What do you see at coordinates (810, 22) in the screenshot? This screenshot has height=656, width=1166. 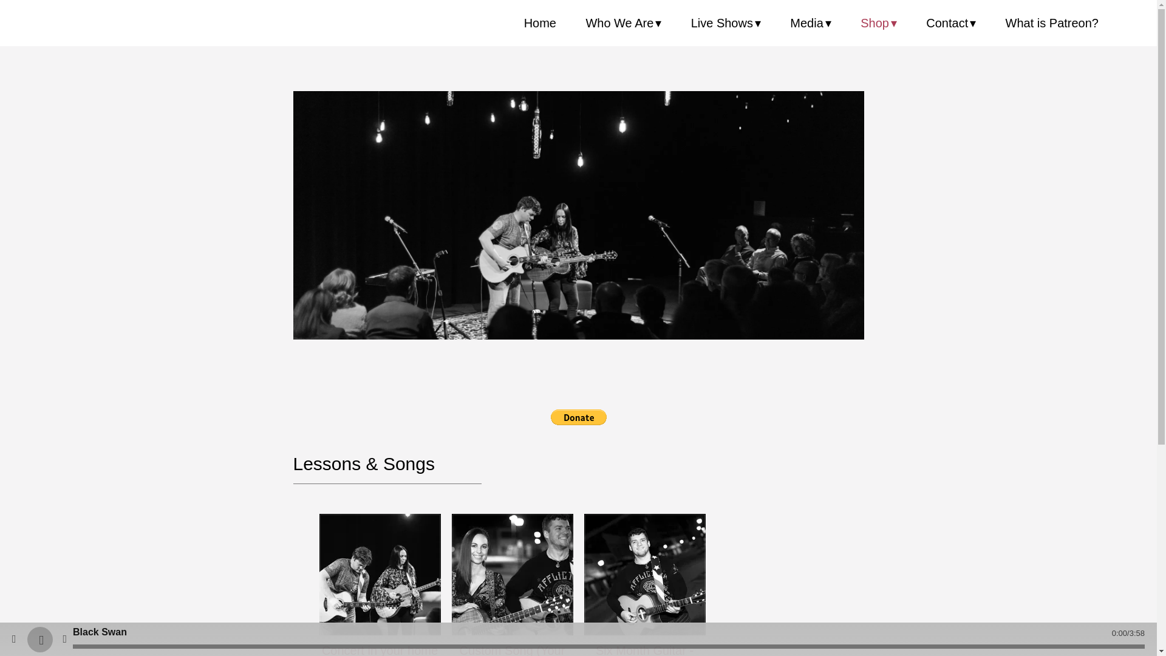 I see `Media` at bounding box center [810, 22].